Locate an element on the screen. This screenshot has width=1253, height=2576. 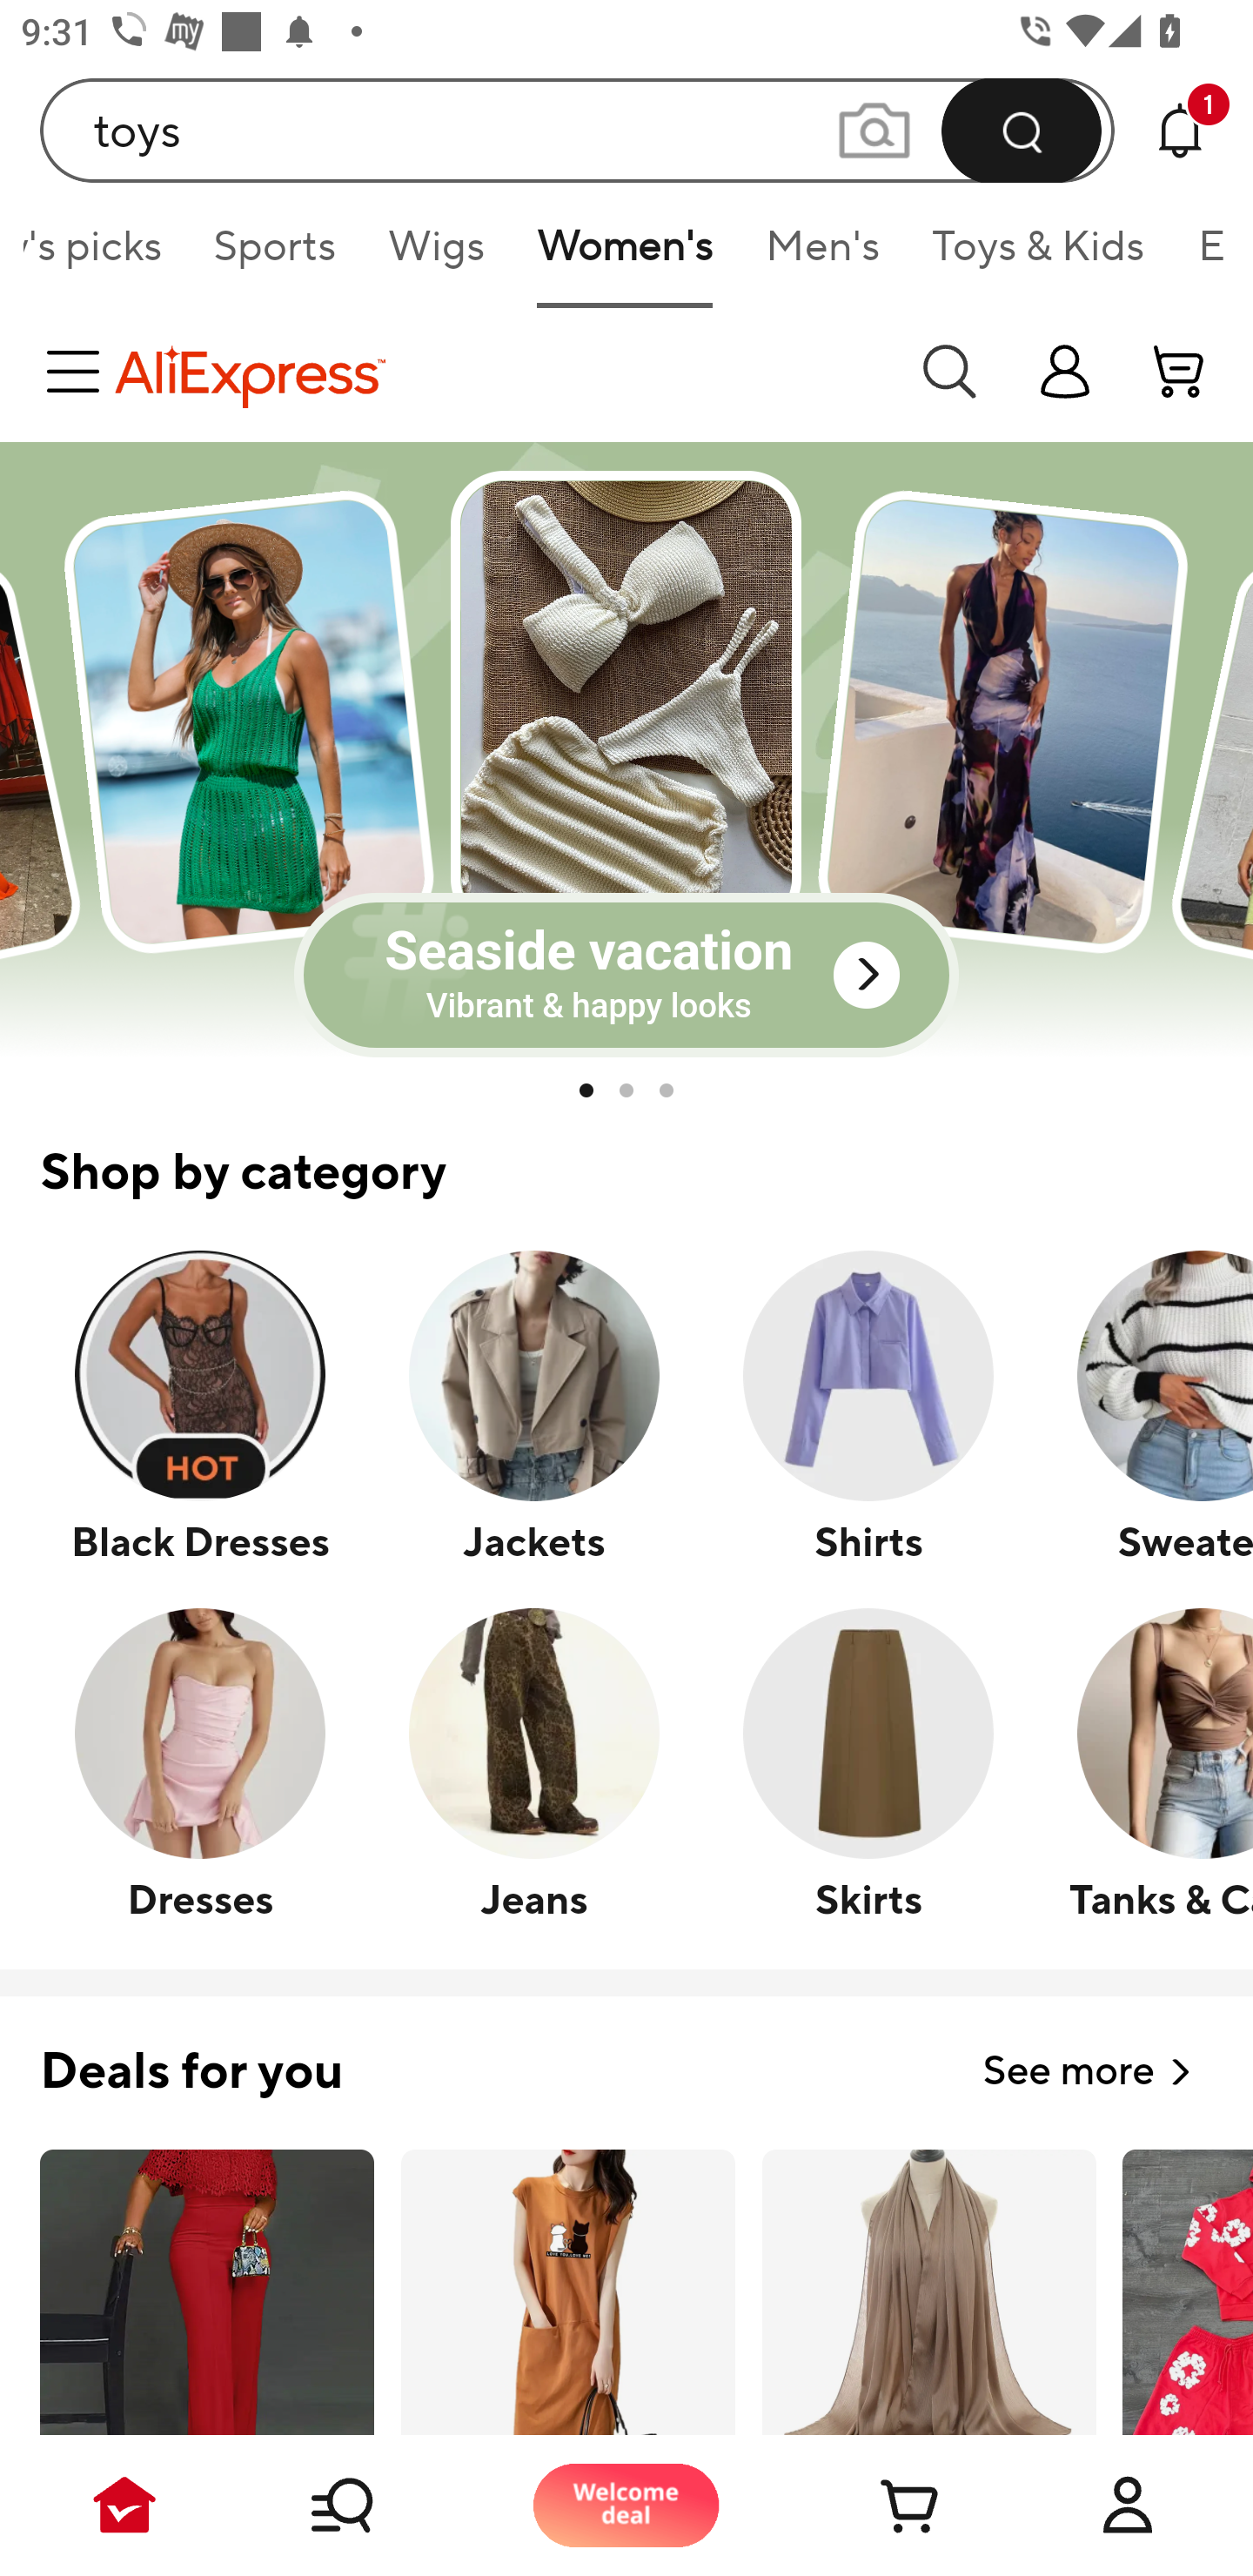
Toys & Kids is located at coordinates (1039, 256).